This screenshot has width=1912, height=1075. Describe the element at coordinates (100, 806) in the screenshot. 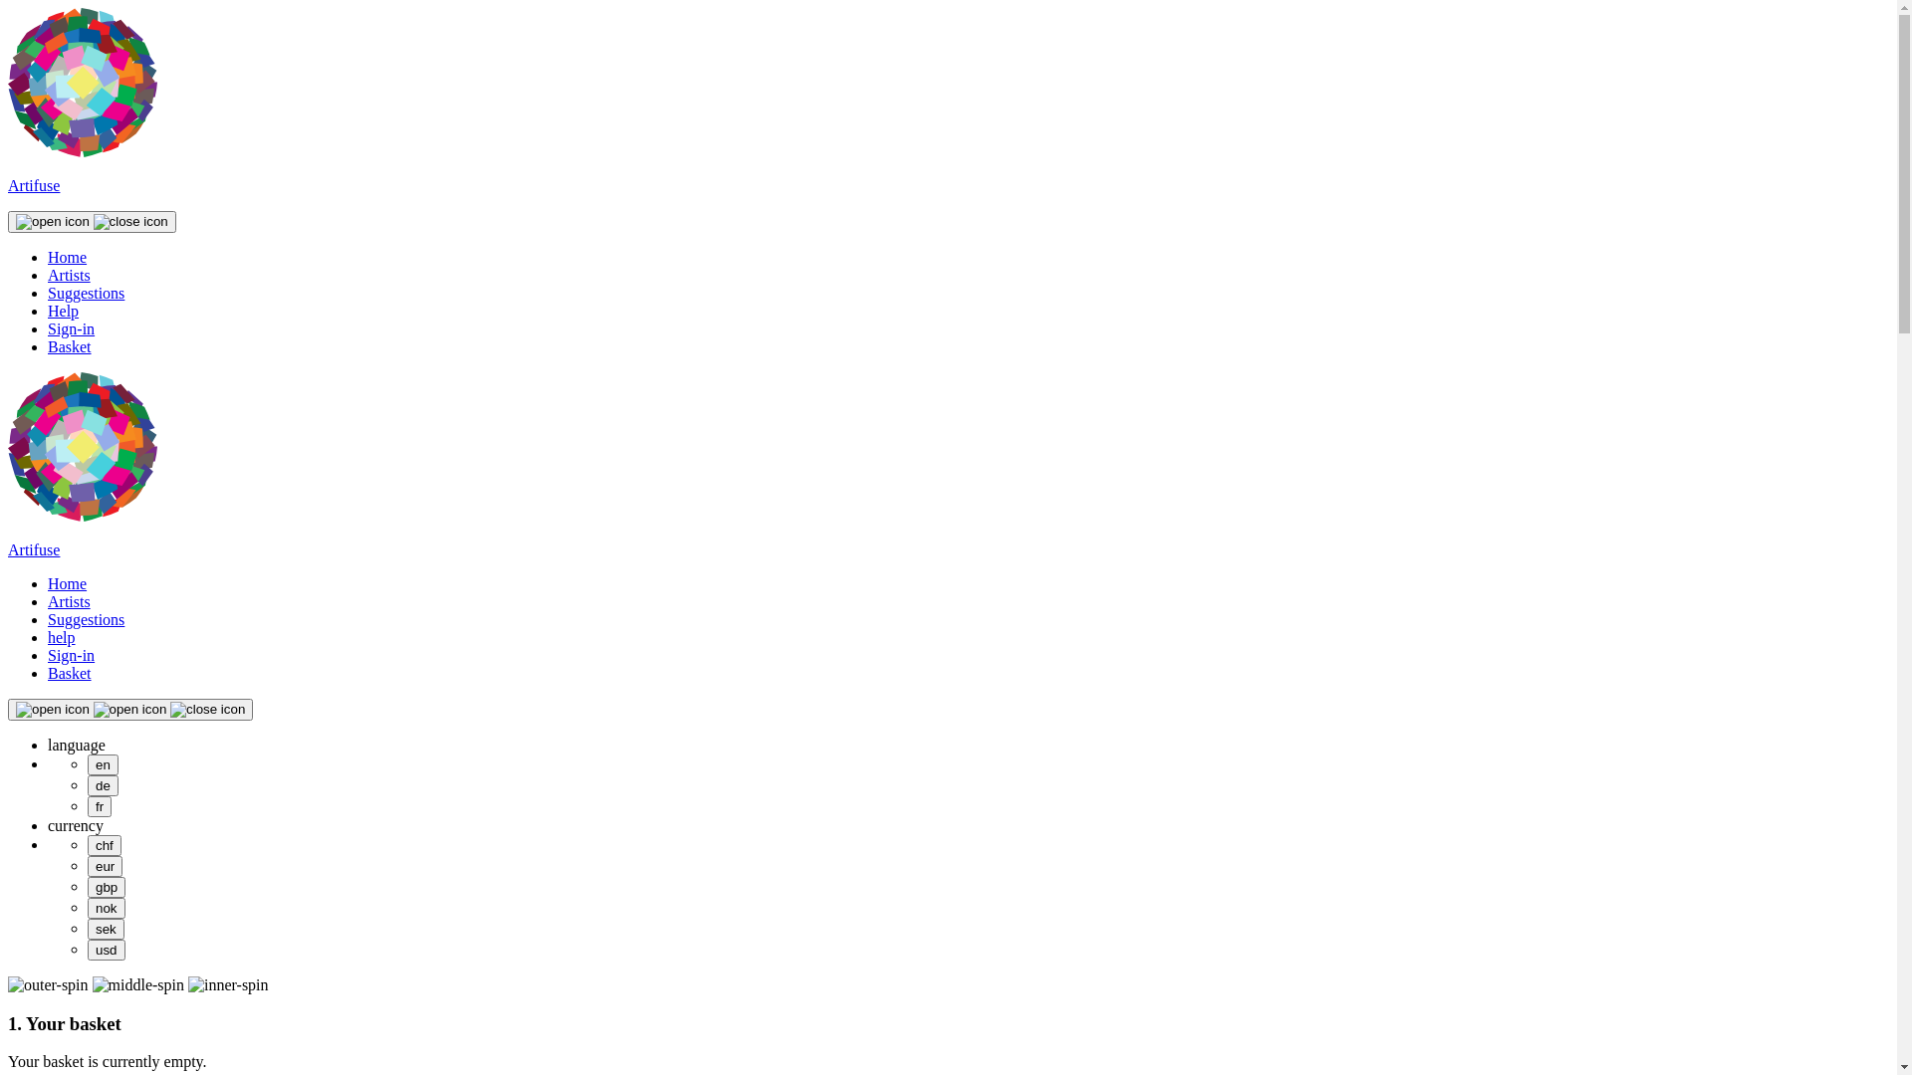

I see `fr` at that location.